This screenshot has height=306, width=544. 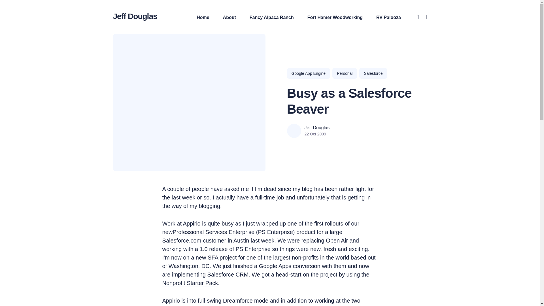 What do you see at coordinates (213, 233) in the screenshot?
I see `Professional Services Enterprise` at bounding box center [213, 233].